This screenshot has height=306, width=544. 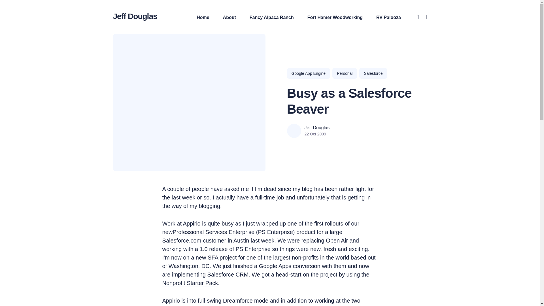 What do you see at coordinates (213, 233) in the screenshot?
I see `Professional Services Enterprise` at bounding box center [213, 233].